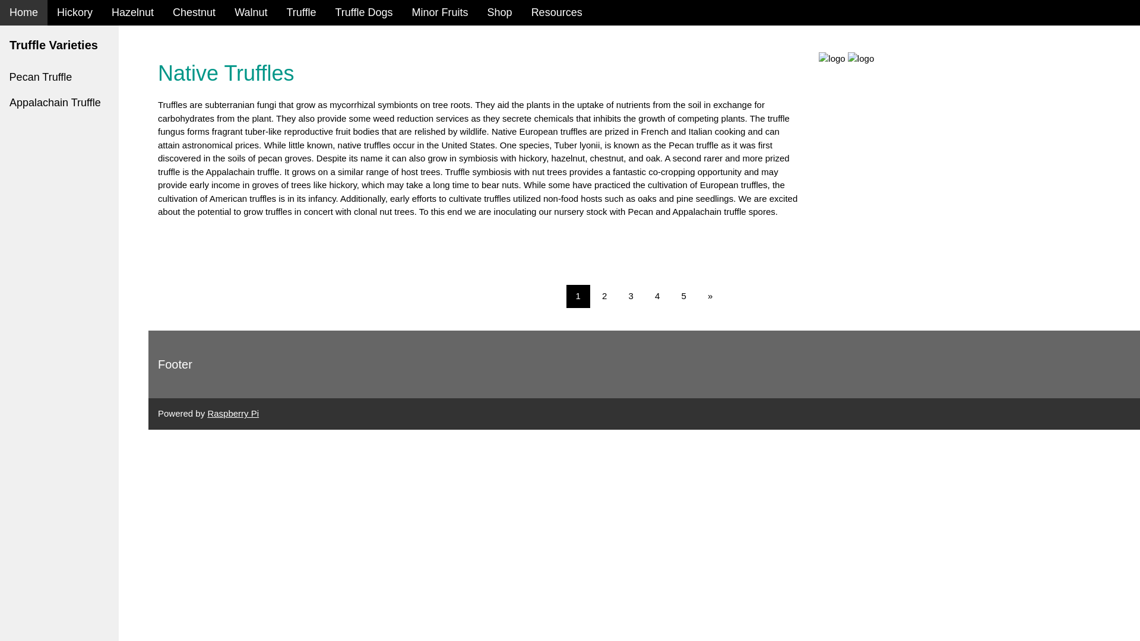 Image resolution: width=1140 pixels, height=641 pixels. Describe the element at coordinates (233, 413) in the screenshot. I see `Raspberry Pi` at that location.